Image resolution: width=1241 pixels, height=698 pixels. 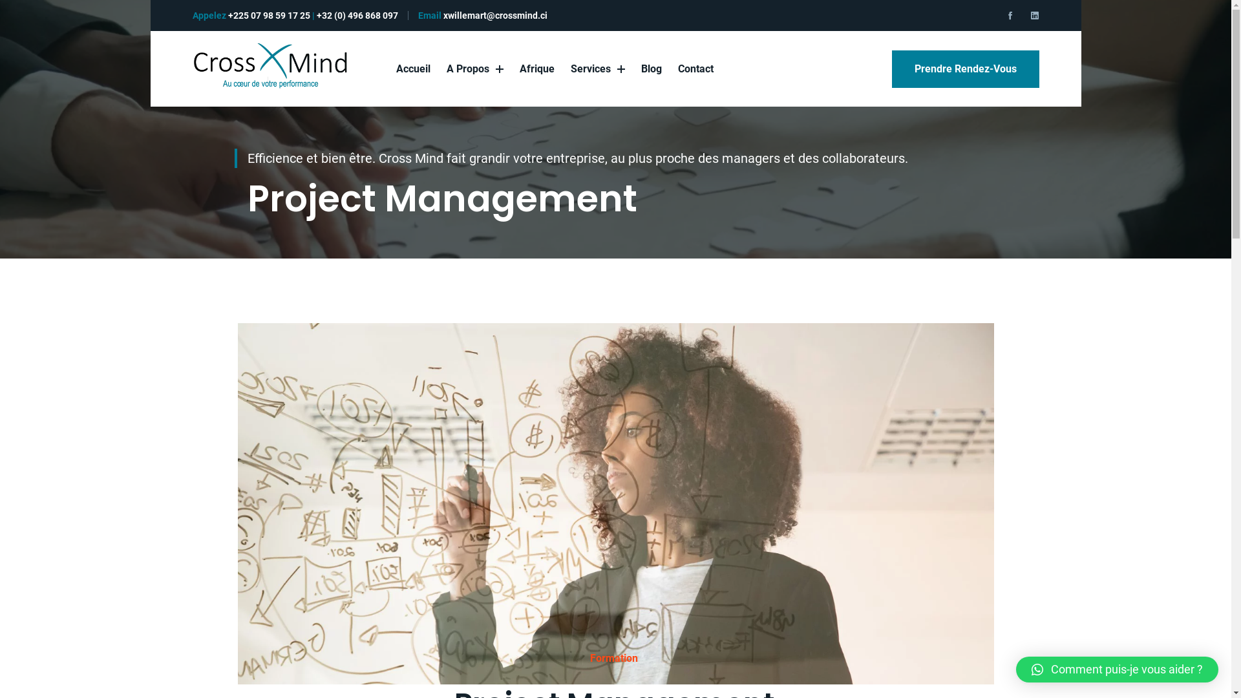 What do you see at coordinates (695, 69) in the screenshot?
I see `Contact` at bounding box center [695, 69].